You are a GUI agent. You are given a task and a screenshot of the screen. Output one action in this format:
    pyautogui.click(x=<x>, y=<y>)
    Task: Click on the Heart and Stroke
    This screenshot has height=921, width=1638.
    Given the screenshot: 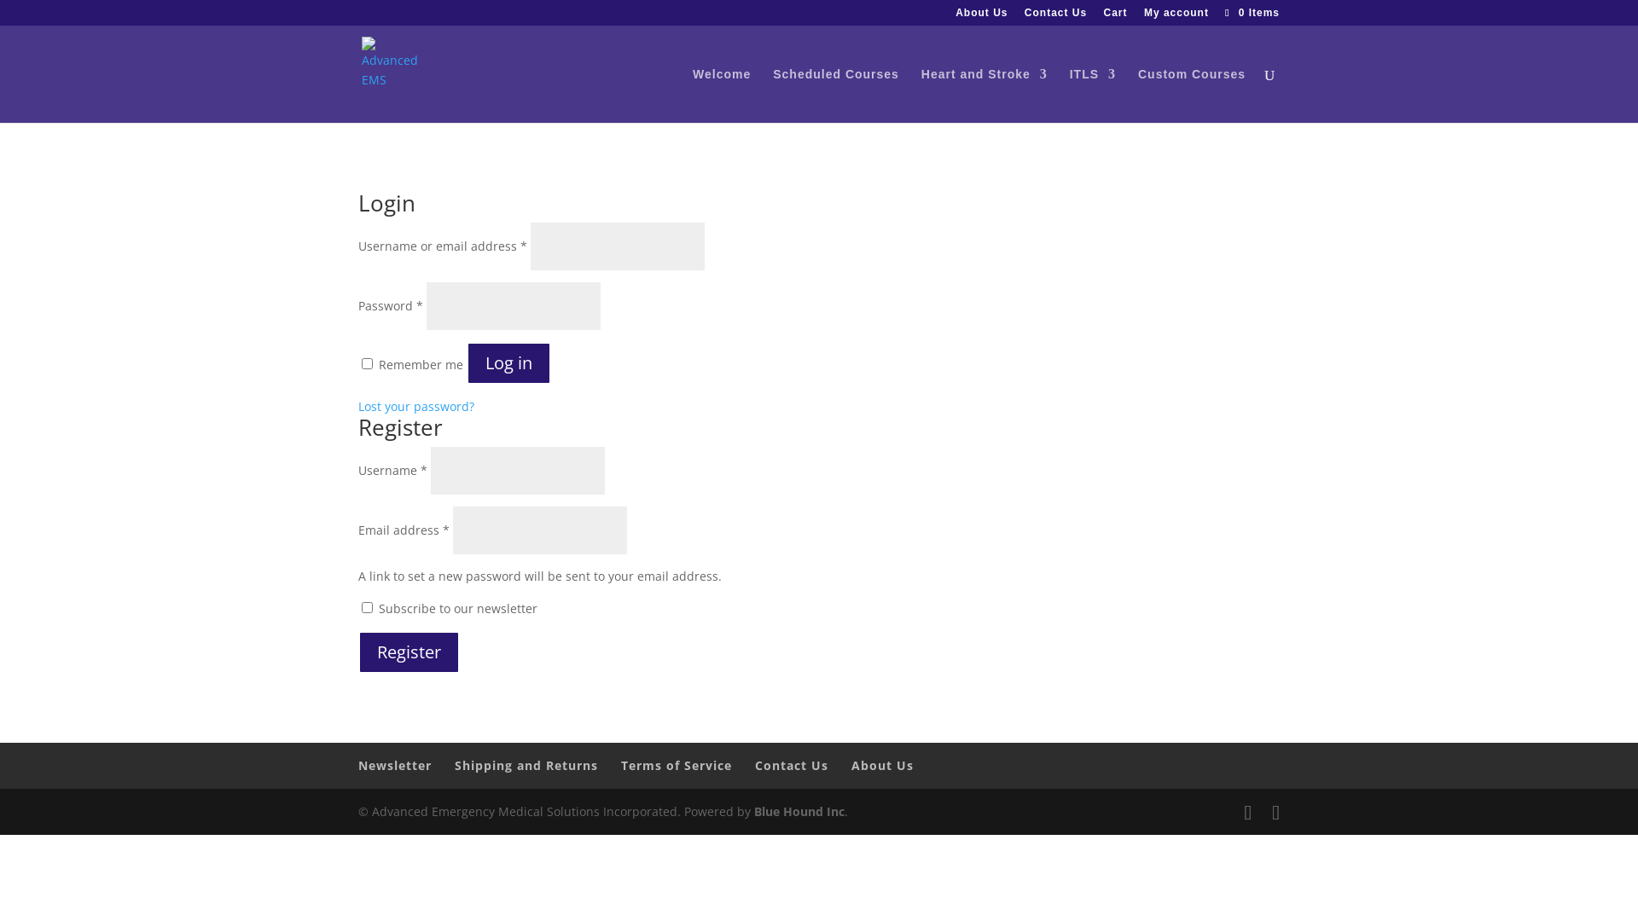 What is the action you would take?
    pyautogui.click(x=985, y=96)
    